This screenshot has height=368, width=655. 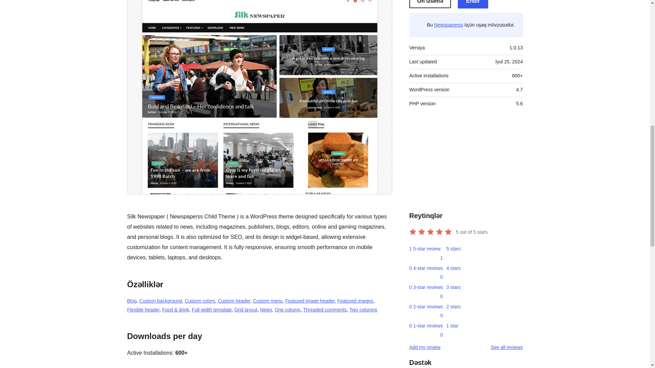 What do you see at coordinates (200, 301) in the screenshot?
I see `Custom colors` at bounding box center [200, 301].